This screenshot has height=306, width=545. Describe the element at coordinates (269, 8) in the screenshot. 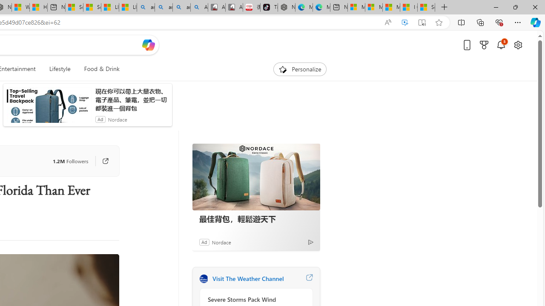

I see `TikTok` at that location.